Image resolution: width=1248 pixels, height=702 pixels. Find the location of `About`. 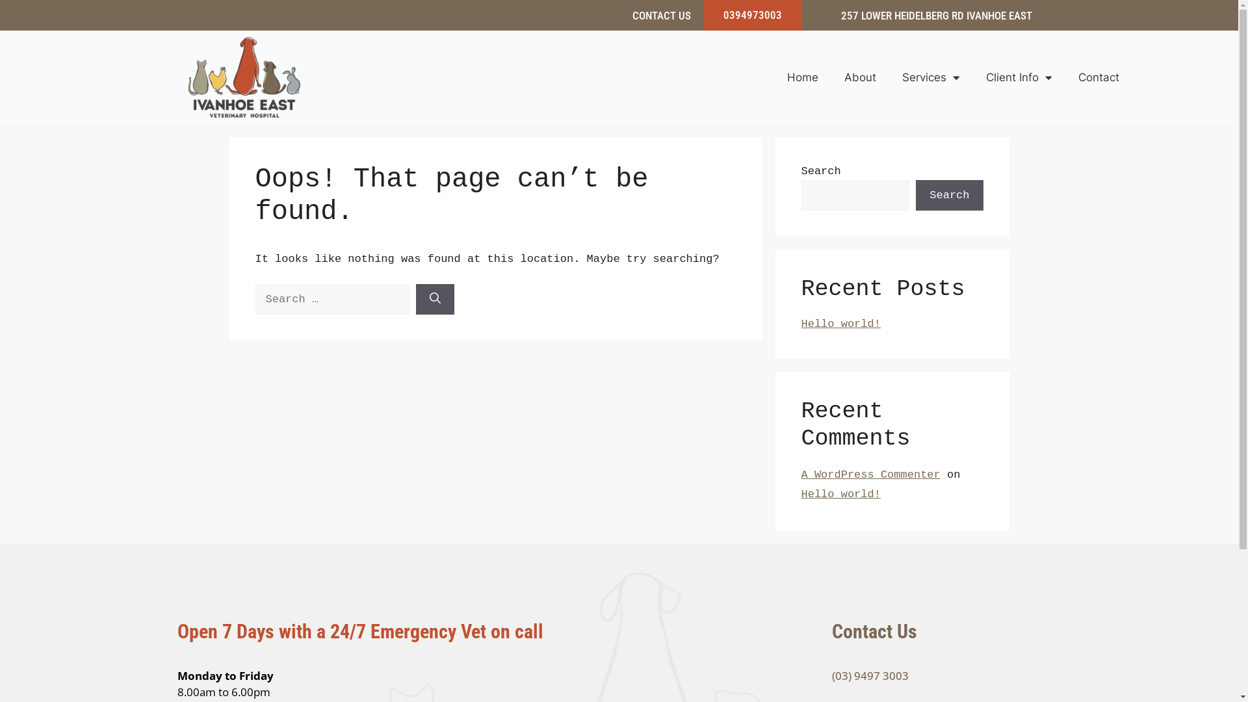

About is located at coordinates (861, 77).